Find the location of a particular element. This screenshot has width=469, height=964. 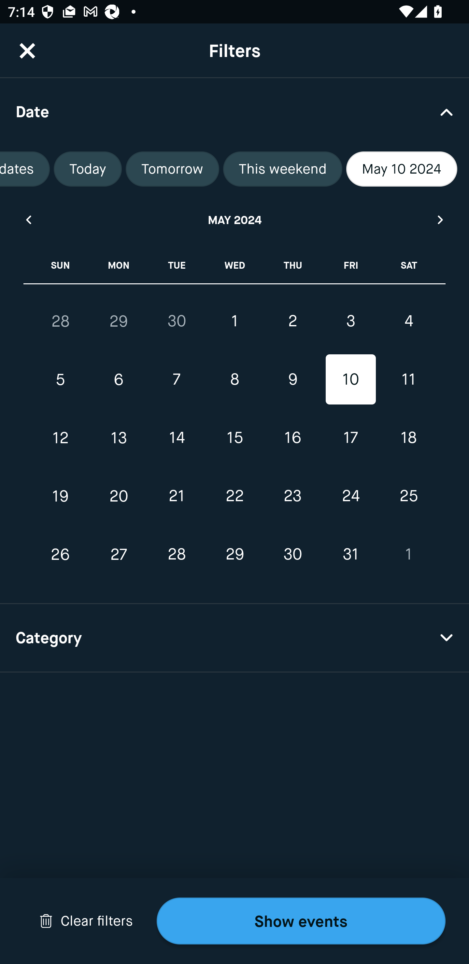

28 is located at coordinates (177, 554).